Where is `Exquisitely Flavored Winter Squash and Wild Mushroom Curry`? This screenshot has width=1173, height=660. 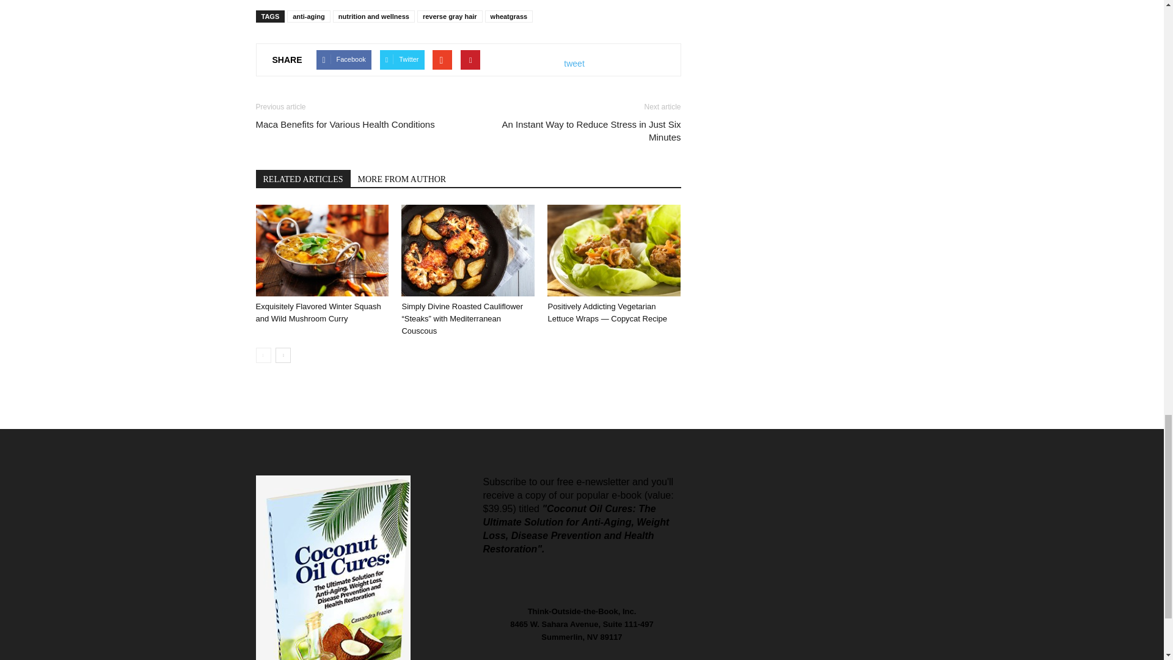 Exquisitely Flavored Winter Squash and Wild Mushroom Curry is located at coordinates (321, 250).